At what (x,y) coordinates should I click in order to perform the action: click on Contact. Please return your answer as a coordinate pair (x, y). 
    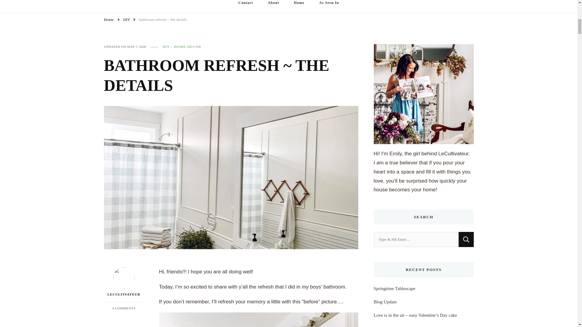
    Looking at the image, I should click on (246, 6).